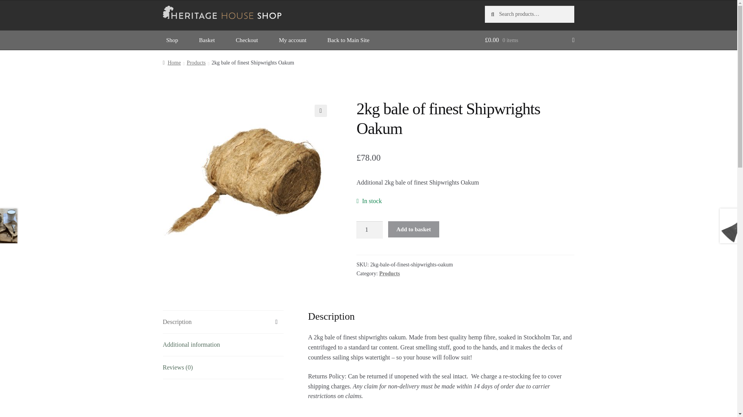  What do you see at coordinates (223, 322) in the screenshot?
I see `Description` at bounding box center [223, 322].